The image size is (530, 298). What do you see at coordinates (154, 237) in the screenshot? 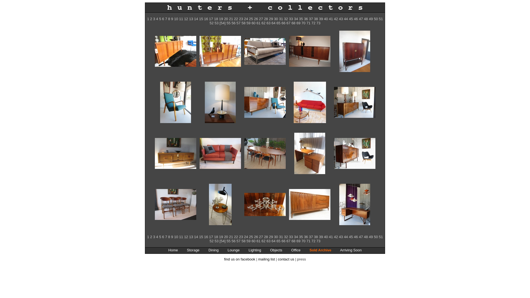
I see `3` at bounding box center [154, 237].